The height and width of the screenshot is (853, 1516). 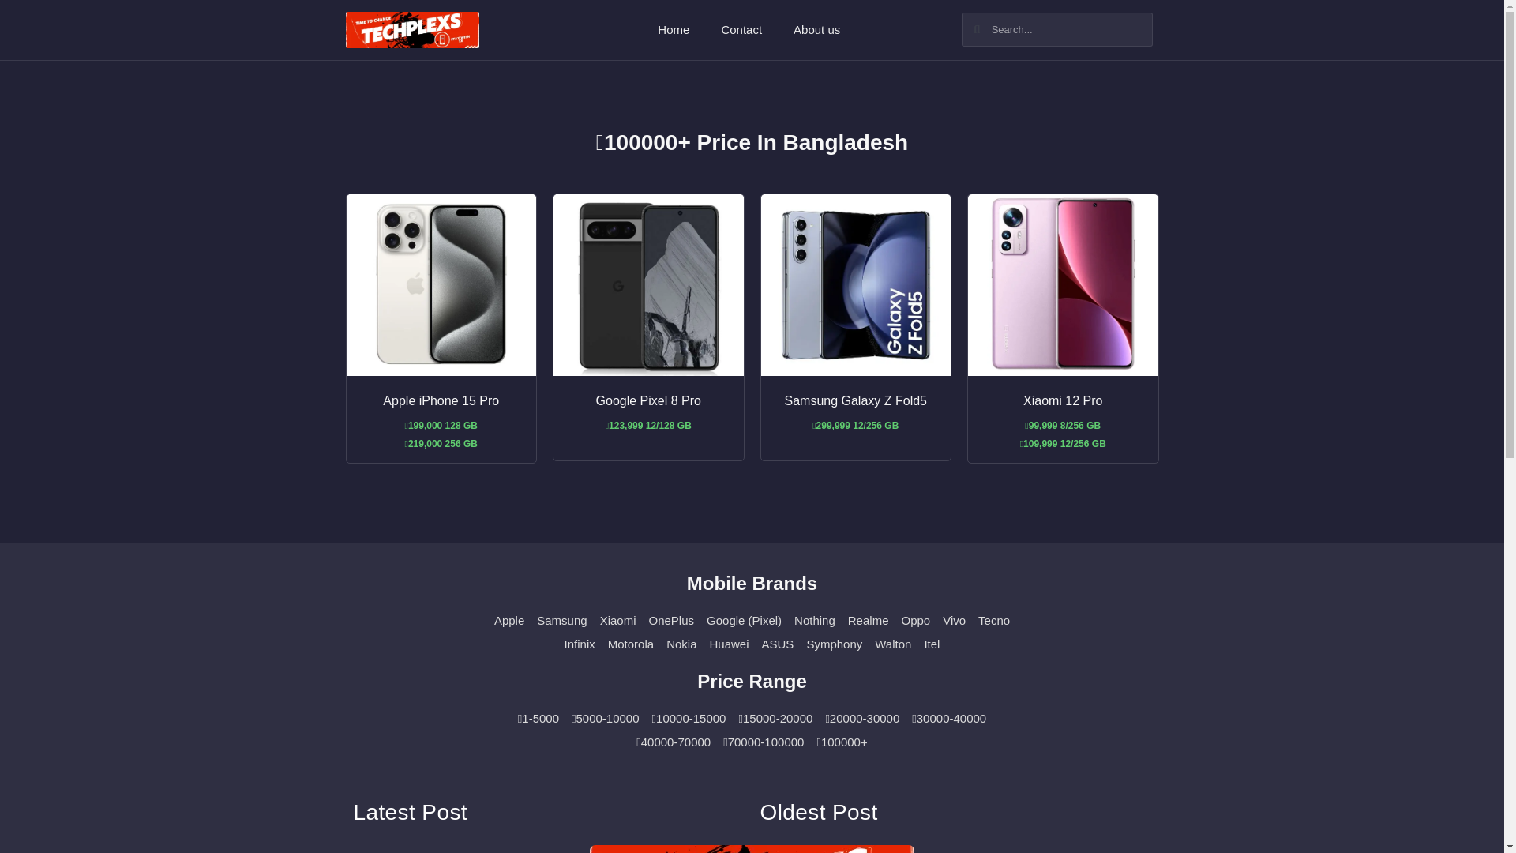 What do you see at coordinates (618, 621) in the screenshot?
I see `Xiaomi` at bounding box center [618, 621].